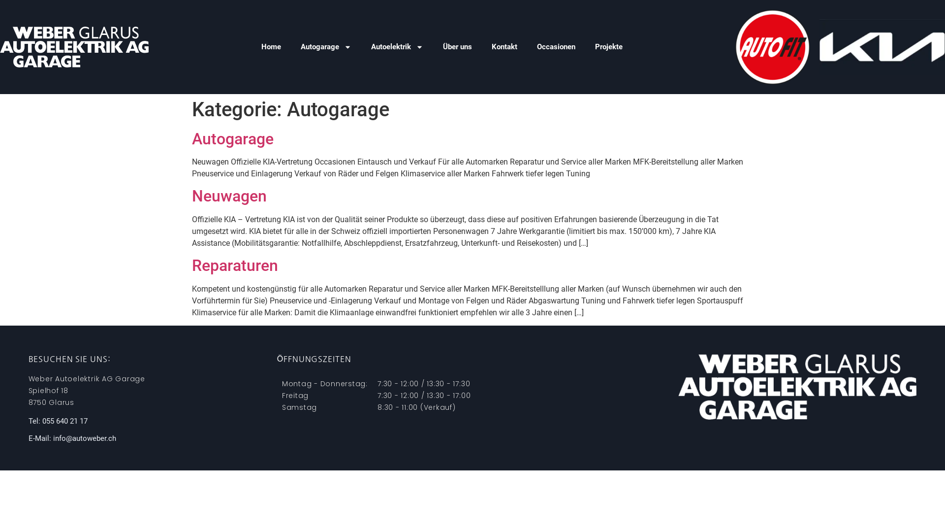 Image resolution: width=945 pixels, height=532 pixels. I want to click on Neuwagen, so click(229, 196).